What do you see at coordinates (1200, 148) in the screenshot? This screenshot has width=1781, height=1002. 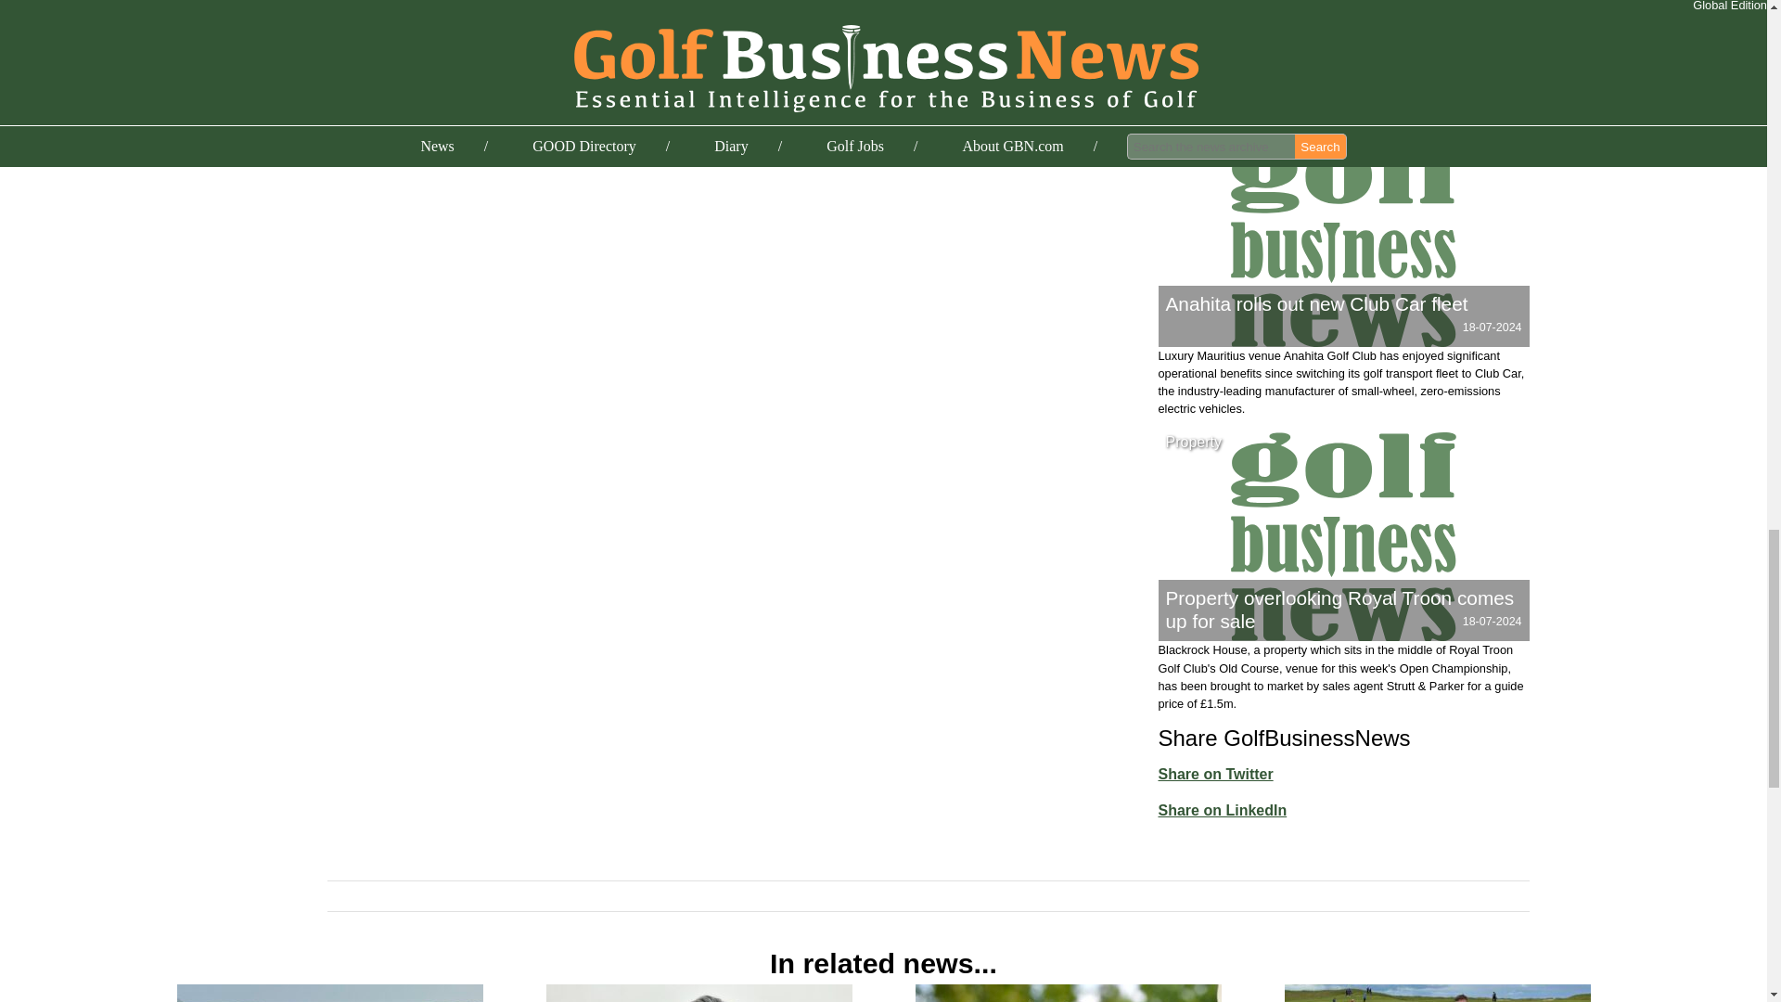 I see `Clubhouse` at bounding box center [1200, 148].